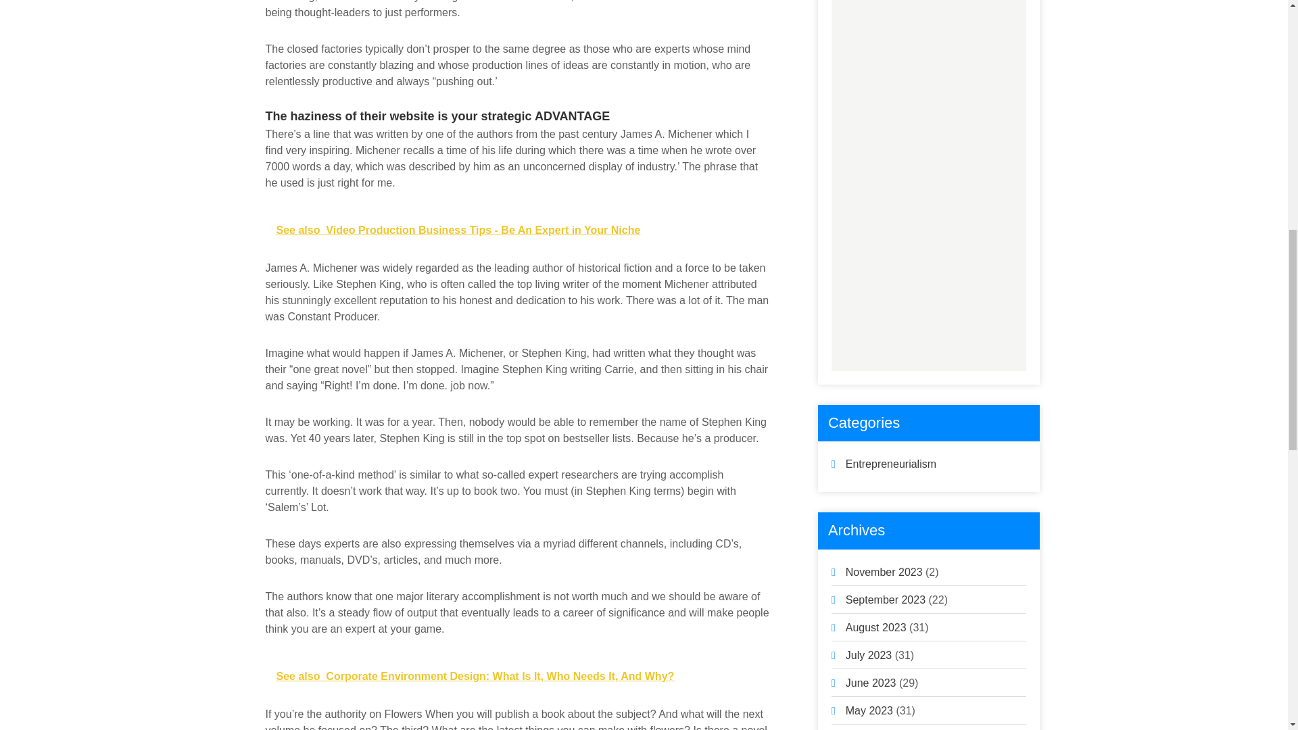 The image size is (1298, 730). I want to click on May 2023, so click(869, 710).